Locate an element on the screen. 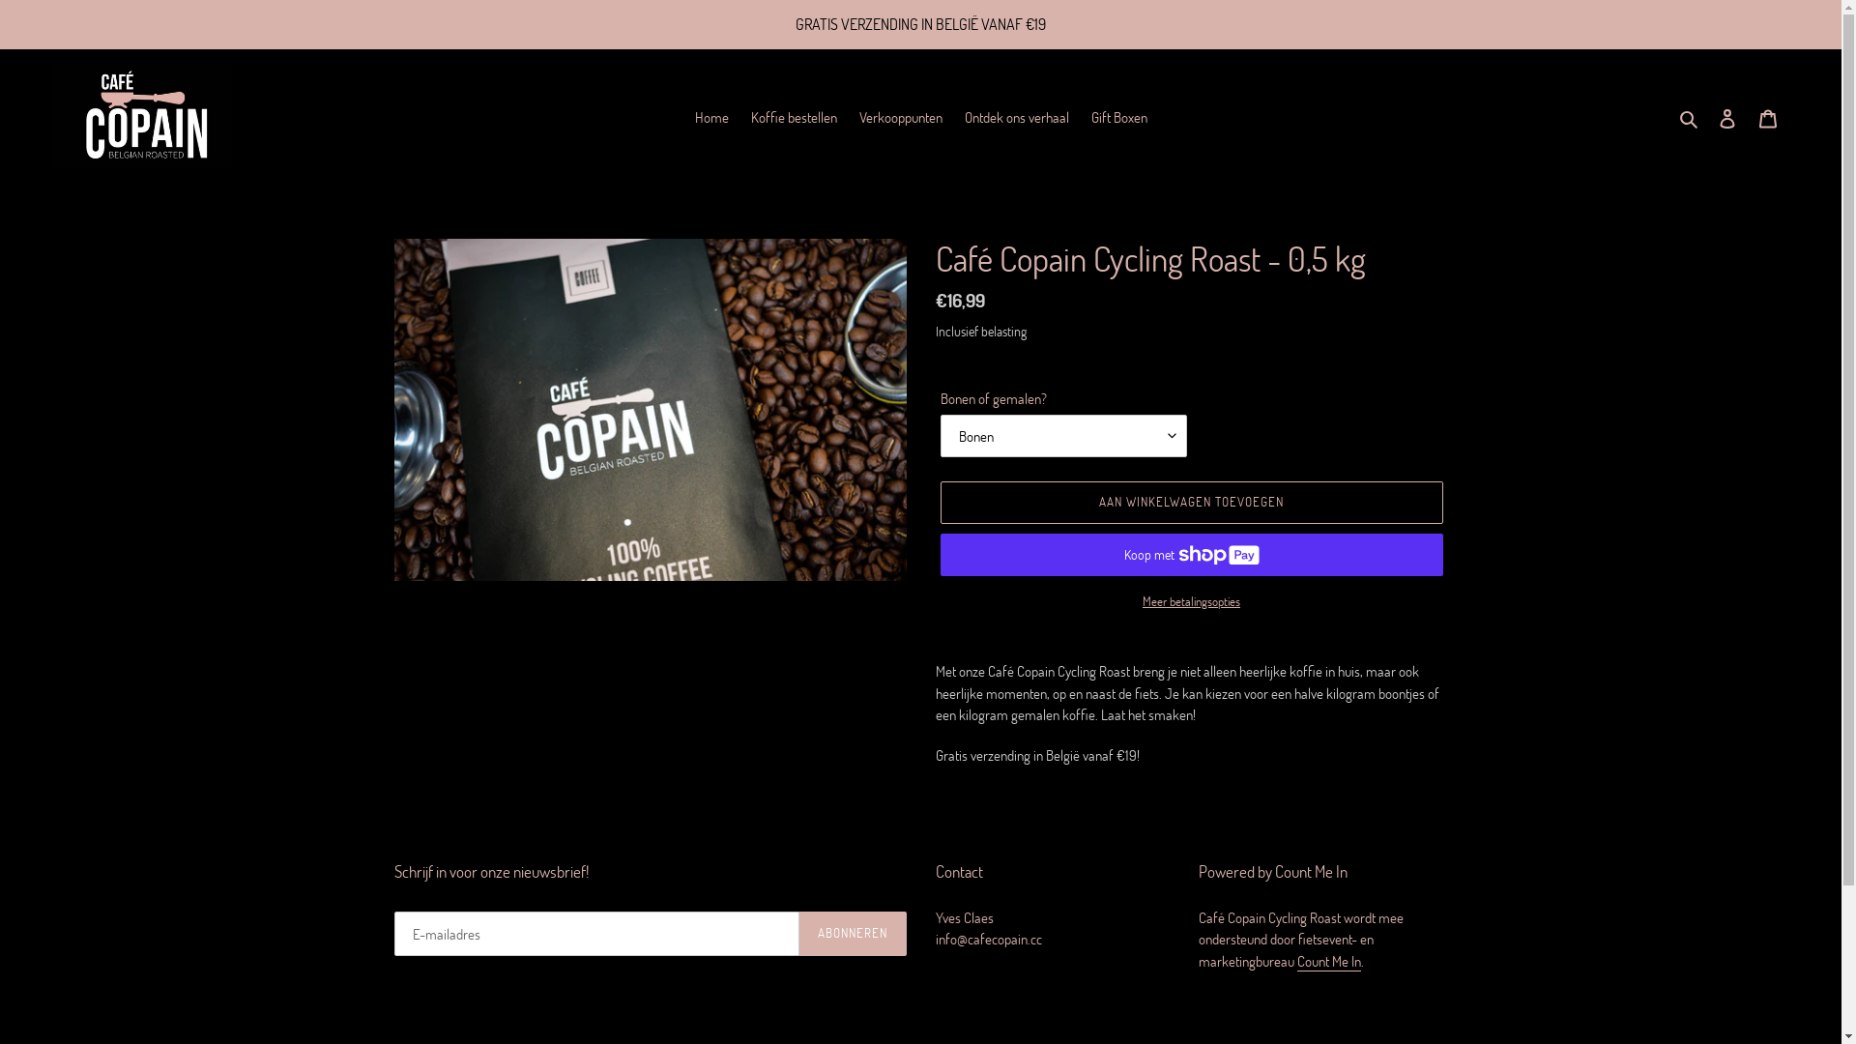 This screenshot has height=1044, width=1856. Ontdek ons verhaal is located at coordinates (1017, 118).